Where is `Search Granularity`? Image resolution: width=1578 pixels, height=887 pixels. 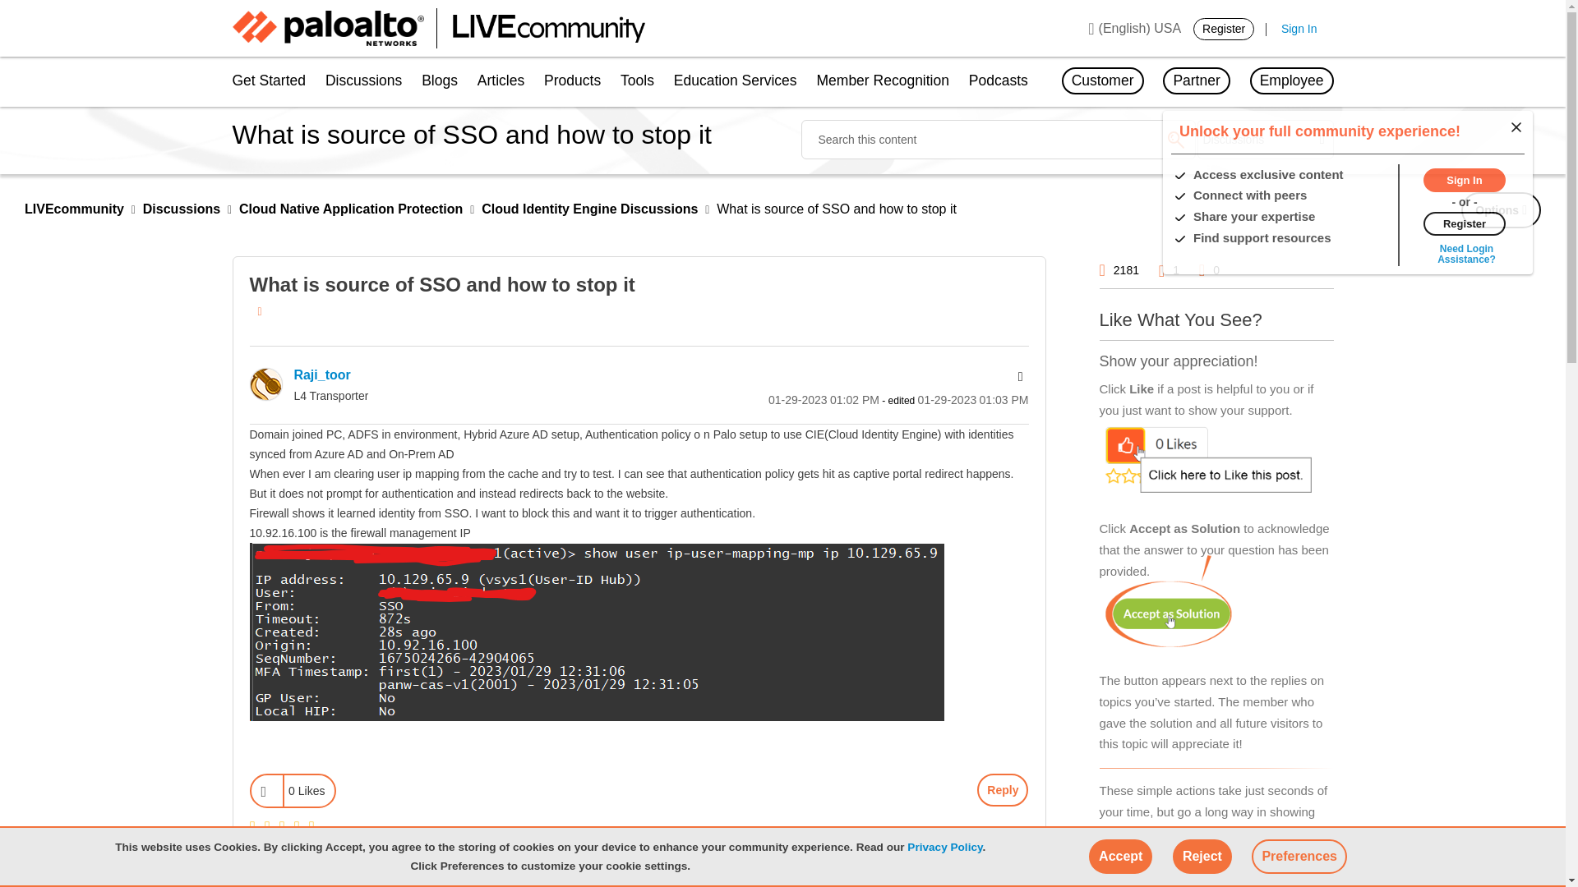 Search Granularity is located at coordinates (1266, 140).